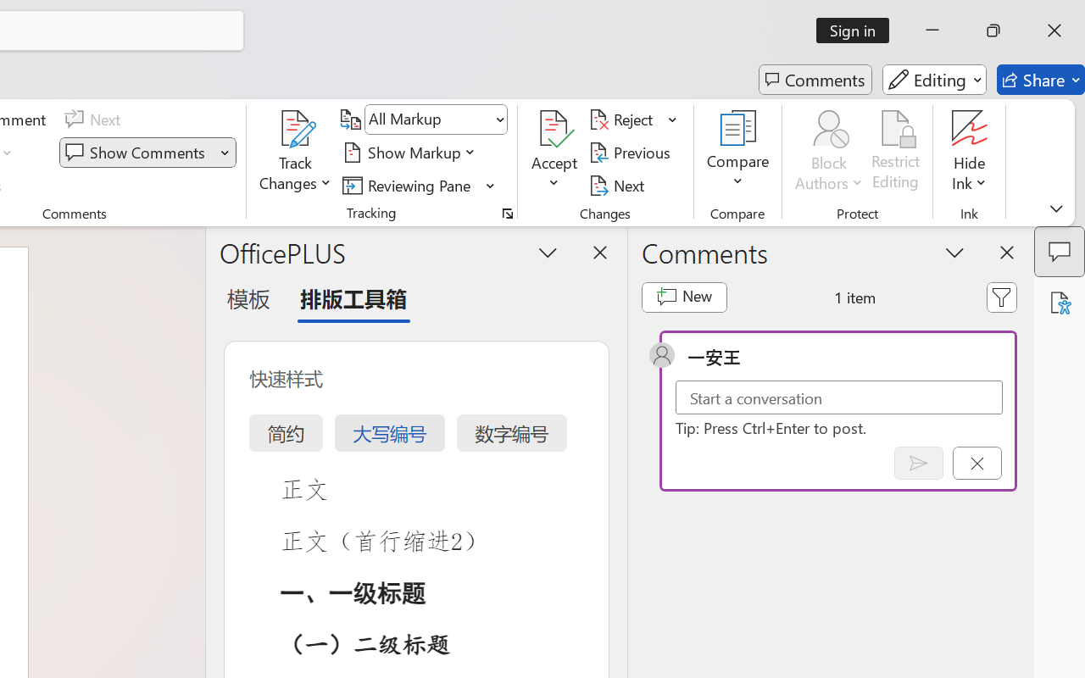 Image resolution: width=1085 pixels, height=678 pixels. I want to click on Display for Review, so click(436, 119).